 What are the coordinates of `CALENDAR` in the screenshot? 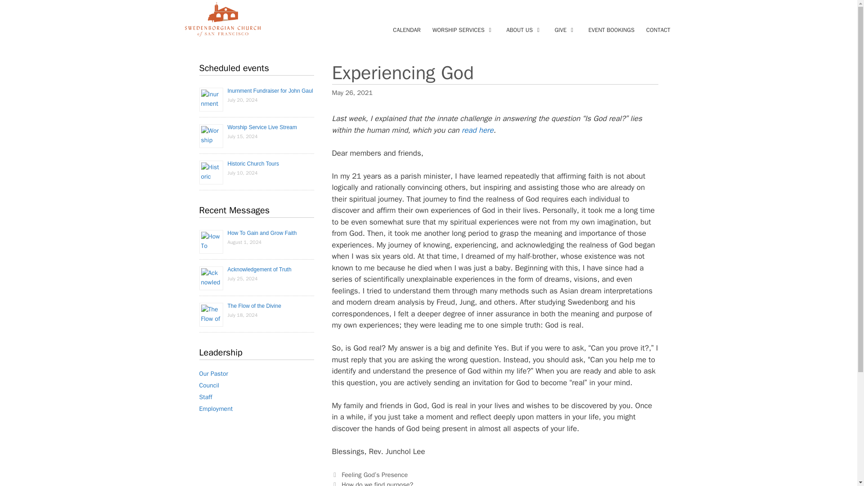 It's located at (407, 30).